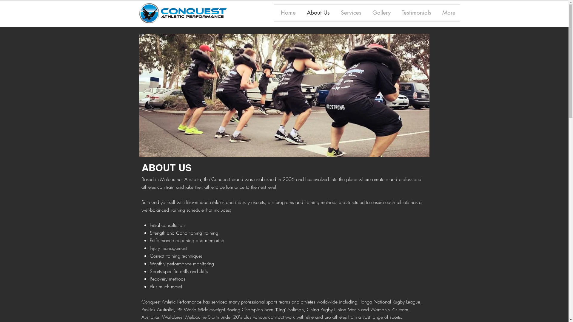 The height and width of the screenshot is (322, 573). Describe the element at coordinates (183, 13) in the screenshot. I see `Conquest-AP---Logo.png` at that location.